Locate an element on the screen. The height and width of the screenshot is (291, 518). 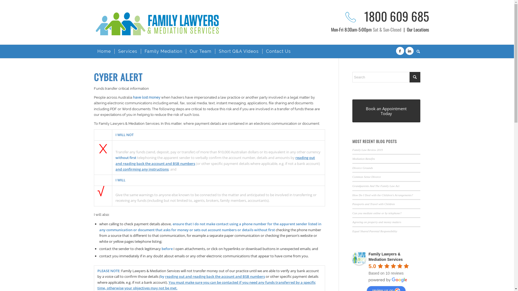
Facebook is located at coordinates (400, 51).